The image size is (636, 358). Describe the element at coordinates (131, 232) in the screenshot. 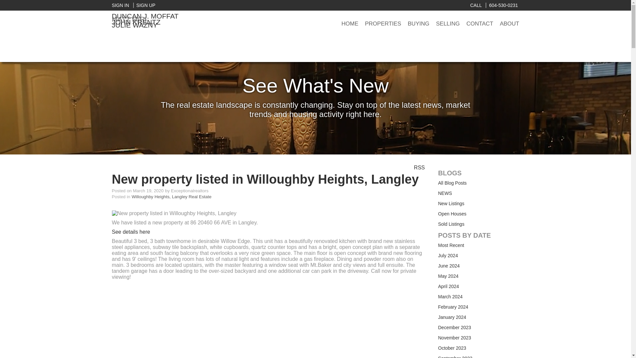

I see `See details here` at that location.